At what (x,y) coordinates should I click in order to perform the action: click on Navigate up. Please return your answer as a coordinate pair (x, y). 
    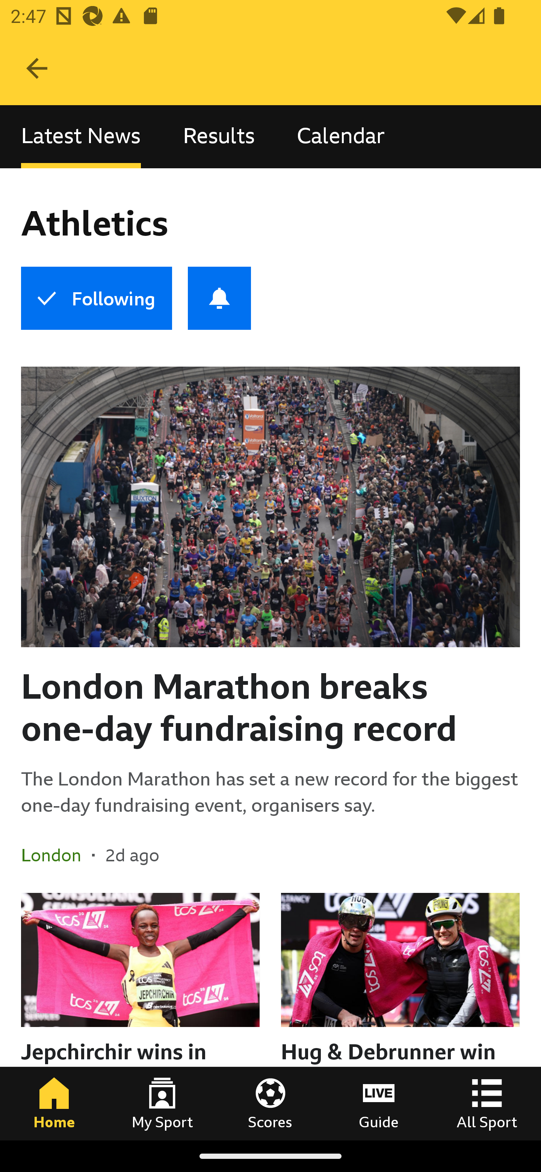
    Looking at the image, I should click on (37, 68).